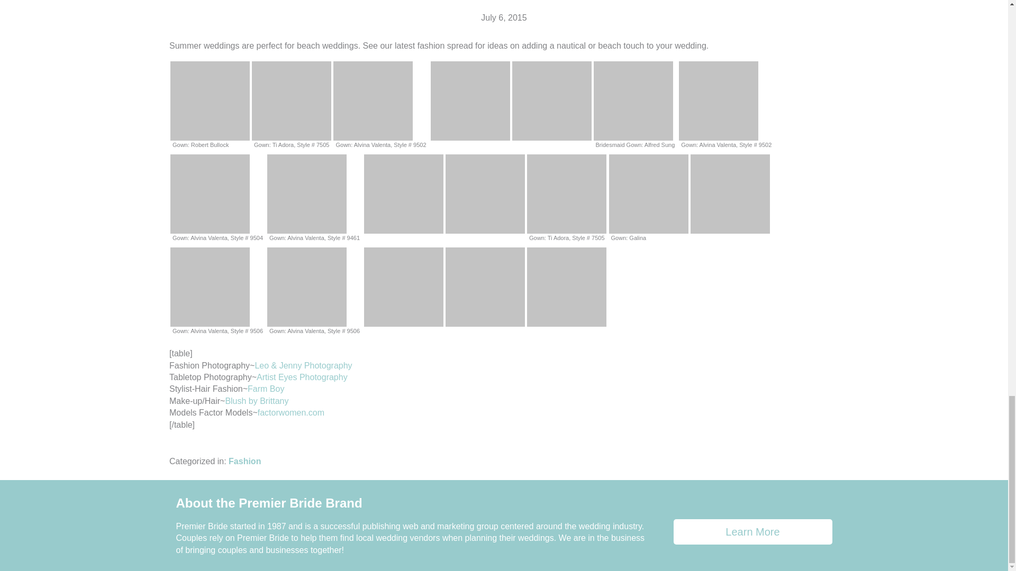  I want to click on Artist Eyes Photography, so click(302, 377).